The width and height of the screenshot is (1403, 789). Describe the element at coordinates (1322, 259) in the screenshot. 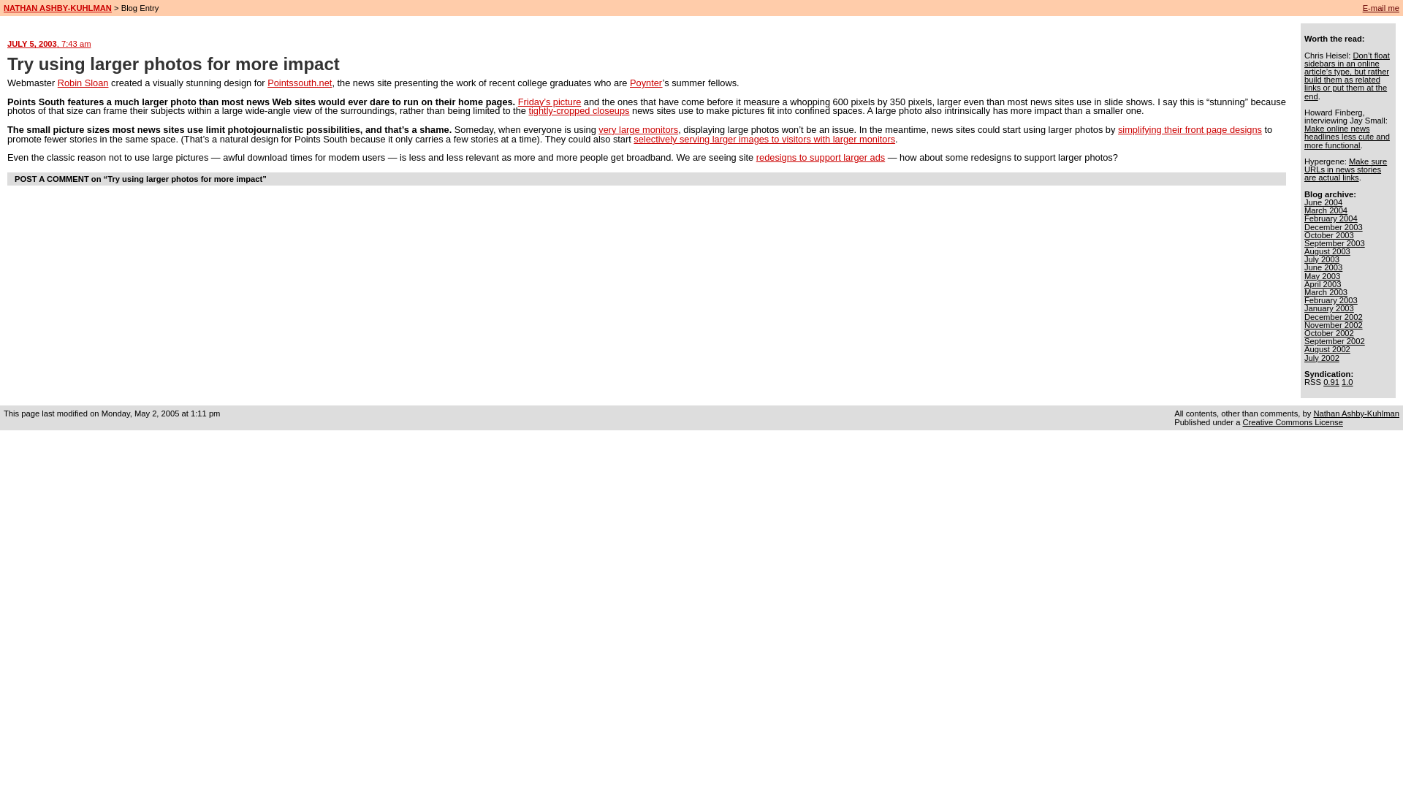

I see `July 2003` at that location.